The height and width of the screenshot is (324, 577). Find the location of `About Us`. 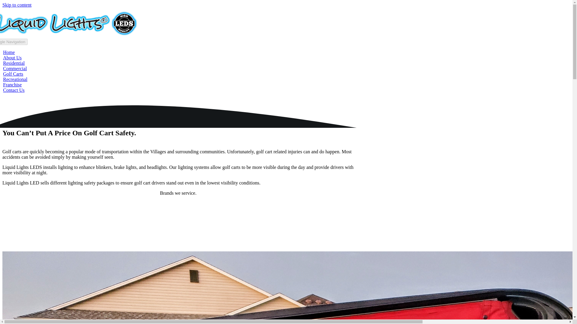

About Us is located at coordinates (12, 58).